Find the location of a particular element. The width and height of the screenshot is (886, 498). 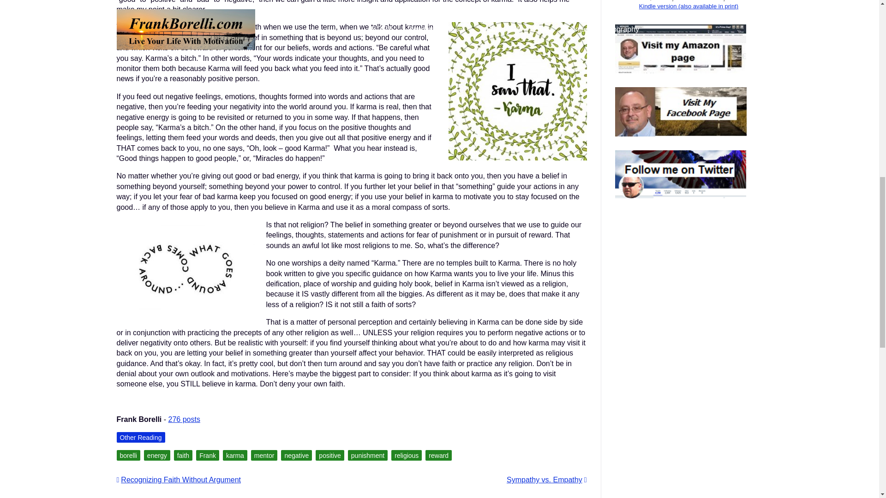

Recognizing Faith Without Argument is located at coordinates (178, 480).